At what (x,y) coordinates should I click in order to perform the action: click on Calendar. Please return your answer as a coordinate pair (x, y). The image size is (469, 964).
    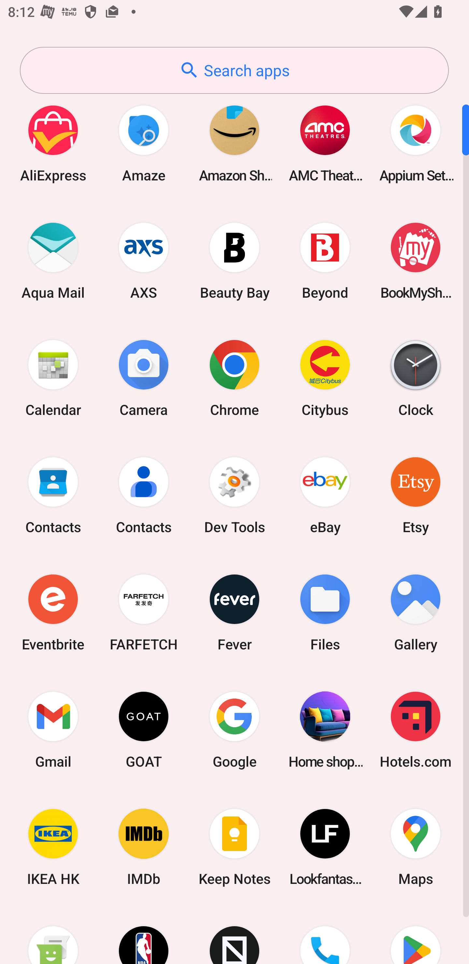
    Looking at the image, I should click on (53, 378).